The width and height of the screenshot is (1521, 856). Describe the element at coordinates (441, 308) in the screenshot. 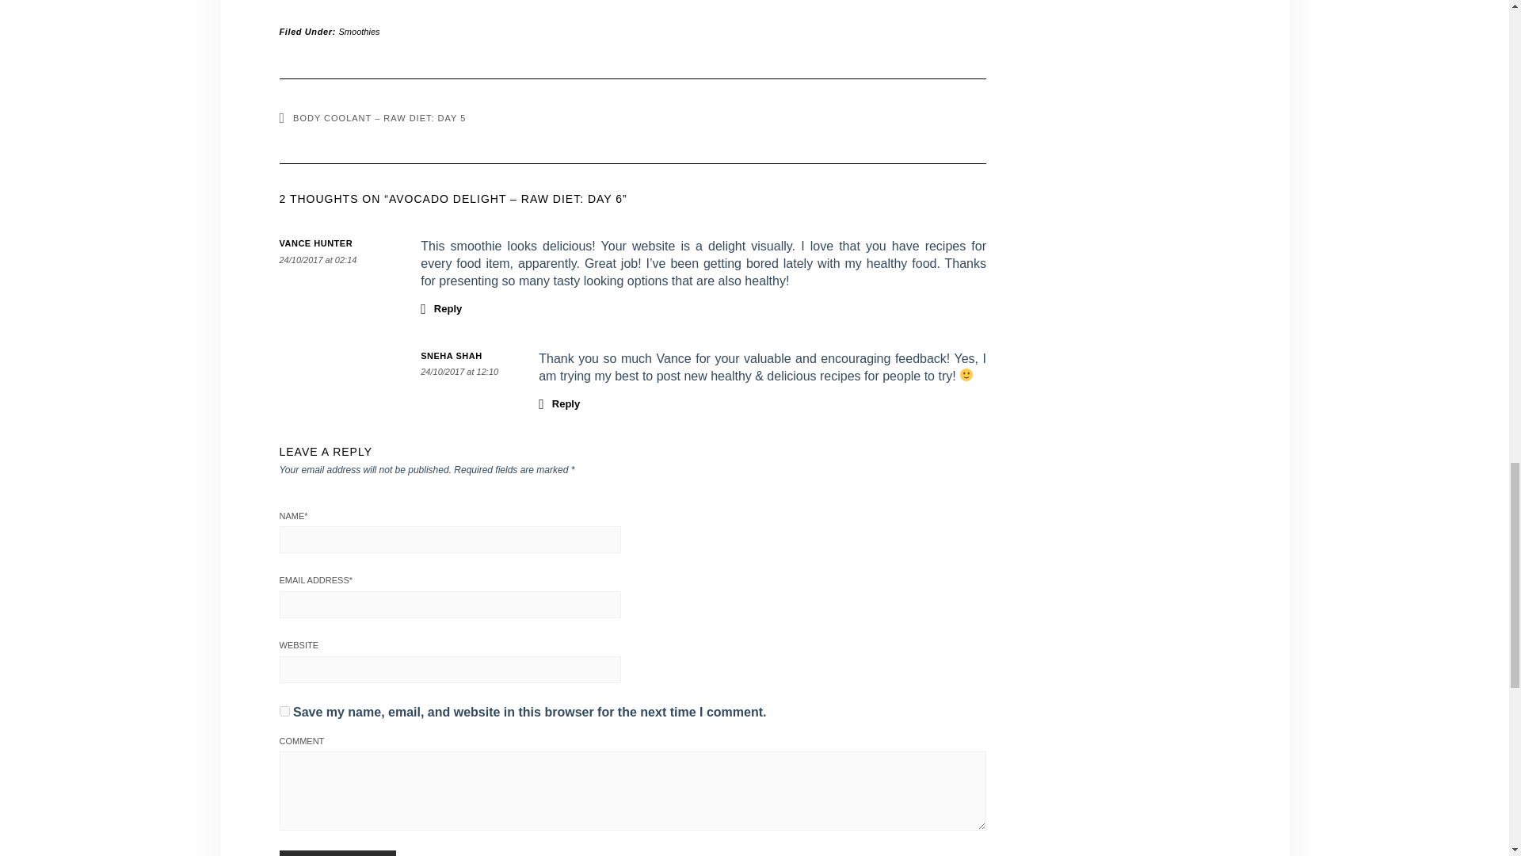

I see `Reply` at that location.